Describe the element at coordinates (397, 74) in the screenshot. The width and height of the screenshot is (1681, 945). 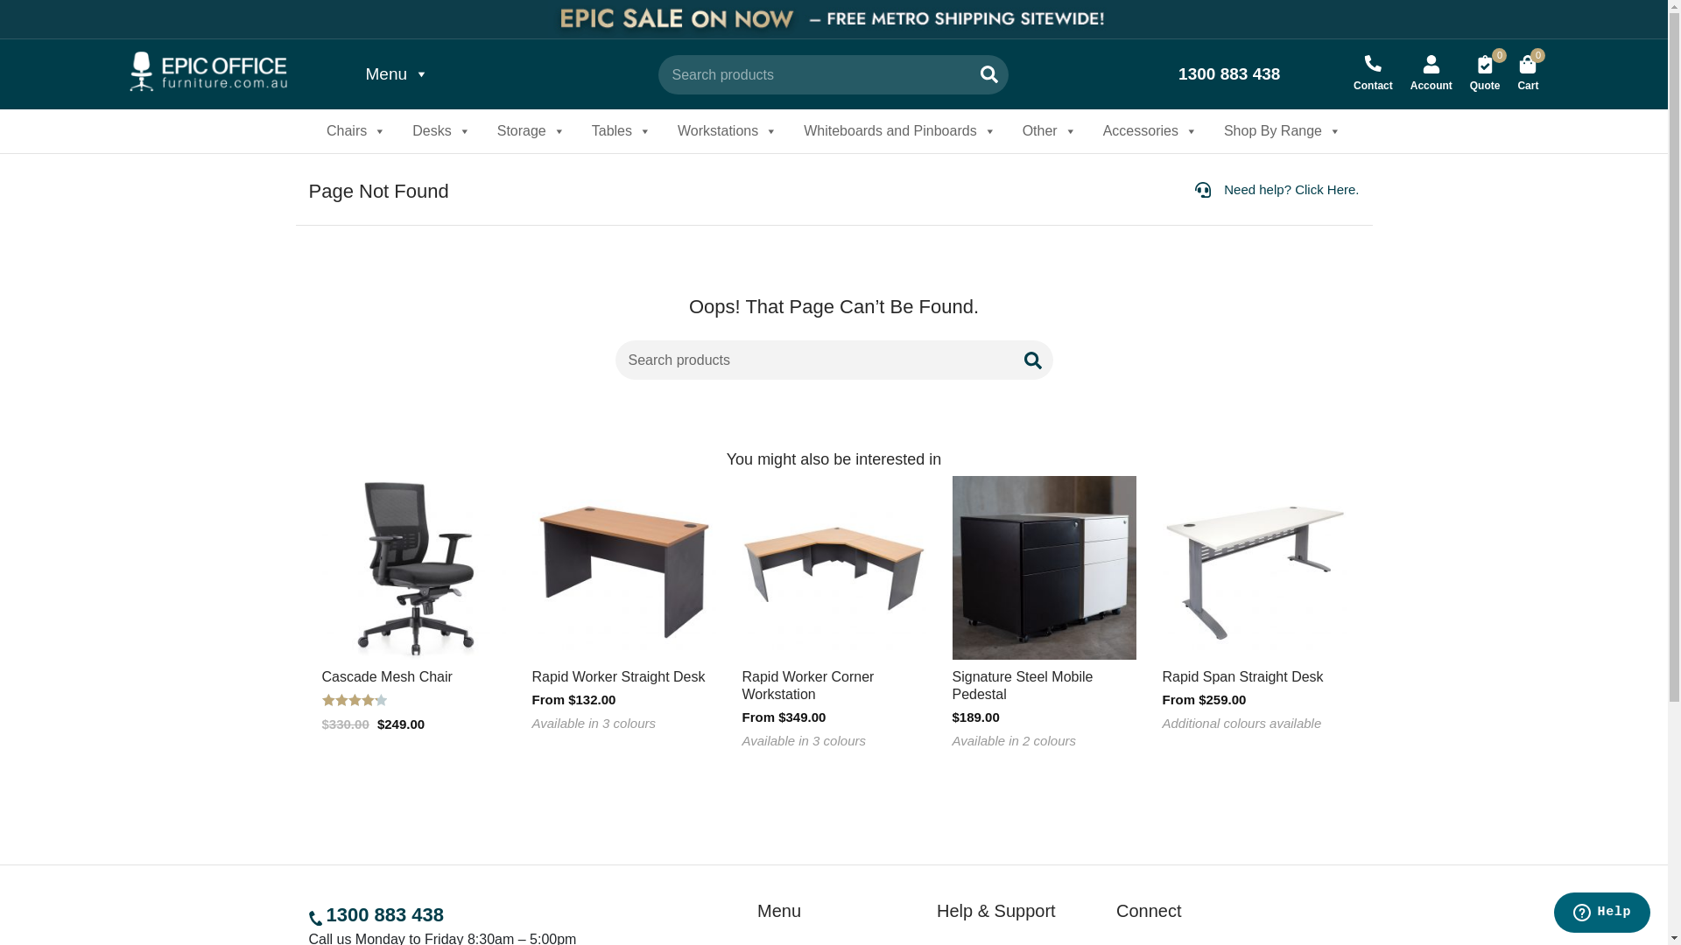
I see `Menu` at that location.